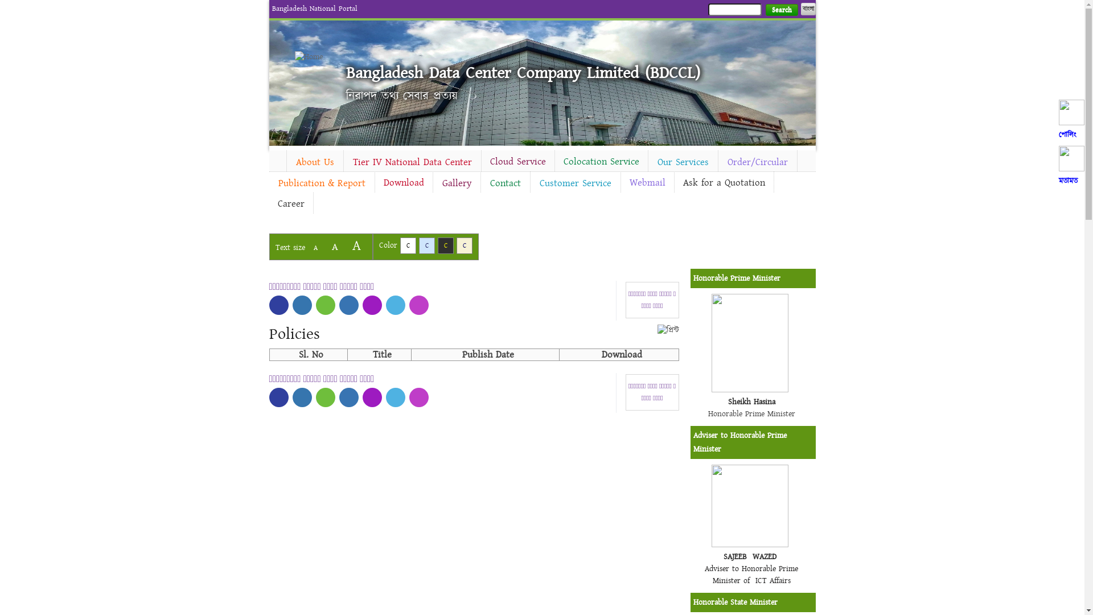 This screenshot has width=1093, height=615. What do you see at coordinates (427, 246) in the screenshot?
I see `C` at bounding box center [427, 246].